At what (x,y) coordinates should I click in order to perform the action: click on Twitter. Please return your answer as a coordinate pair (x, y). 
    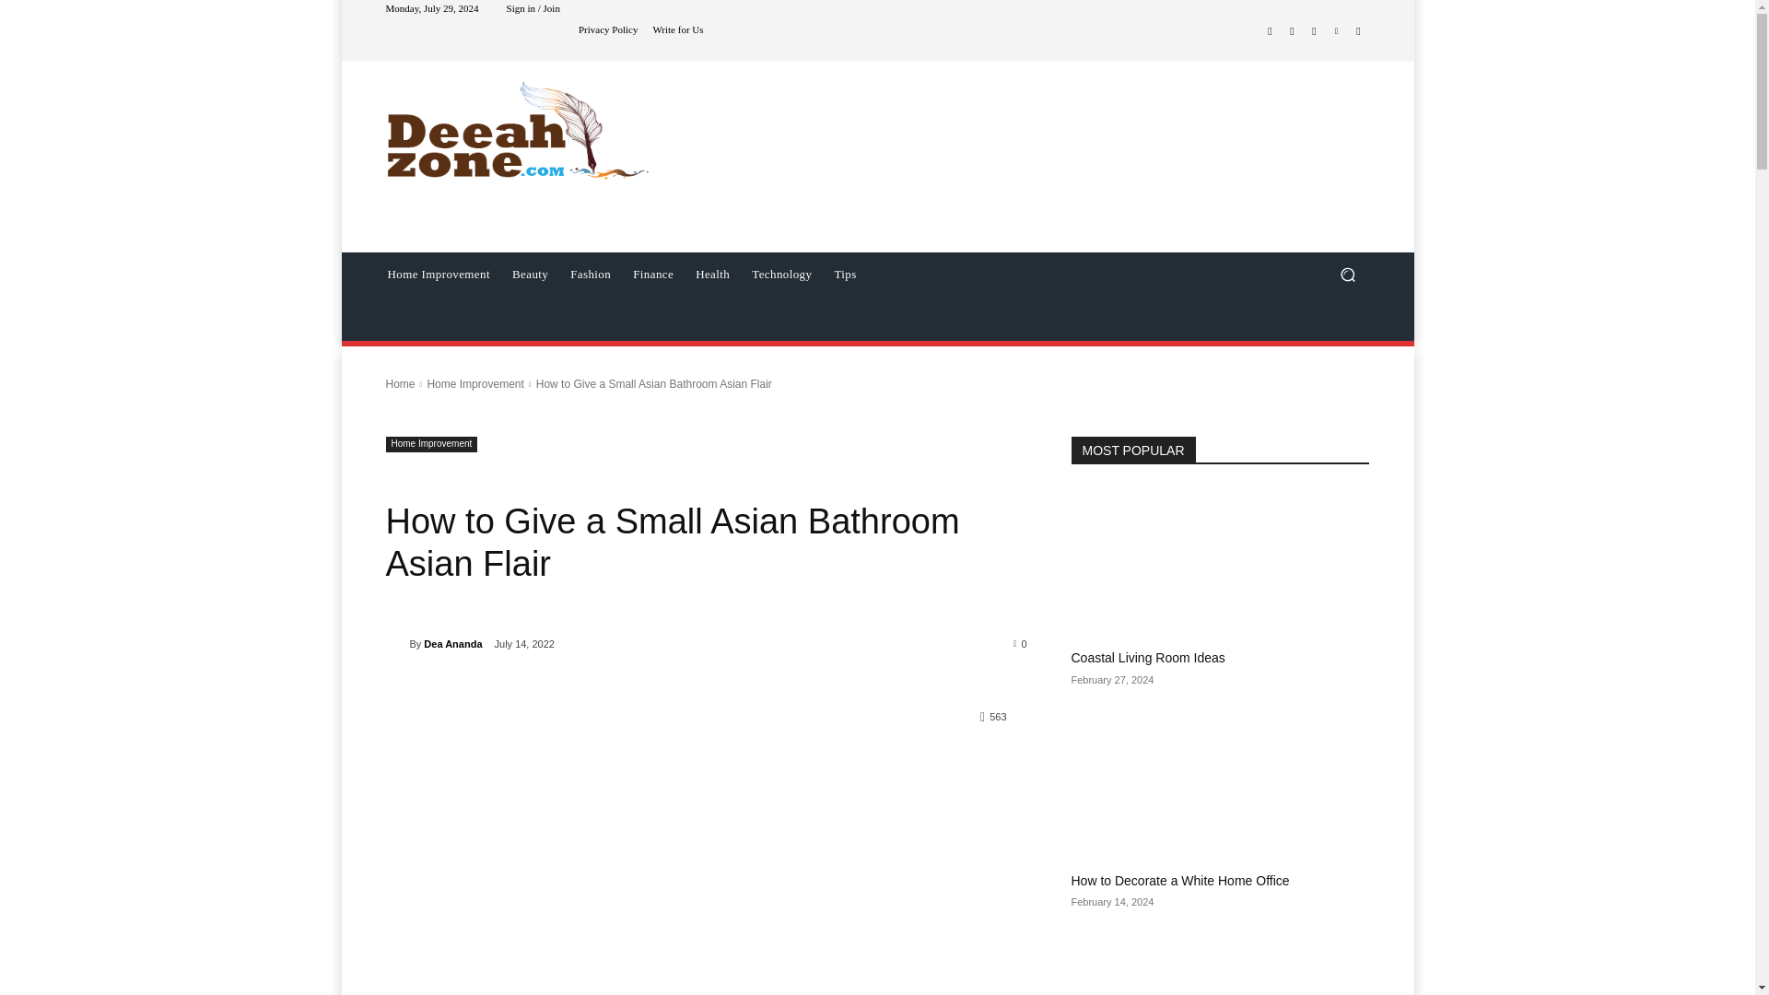
    Looking at the image, I should click on (1314, 31).